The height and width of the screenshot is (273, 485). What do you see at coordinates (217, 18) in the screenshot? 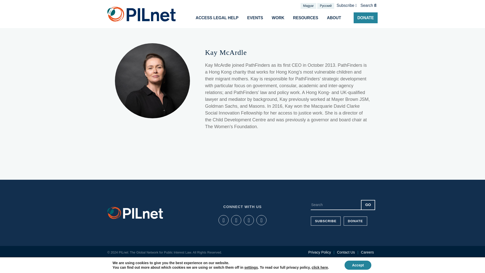
I see `ACCESS LEGAL HELP` at bounding box center [217, 18].